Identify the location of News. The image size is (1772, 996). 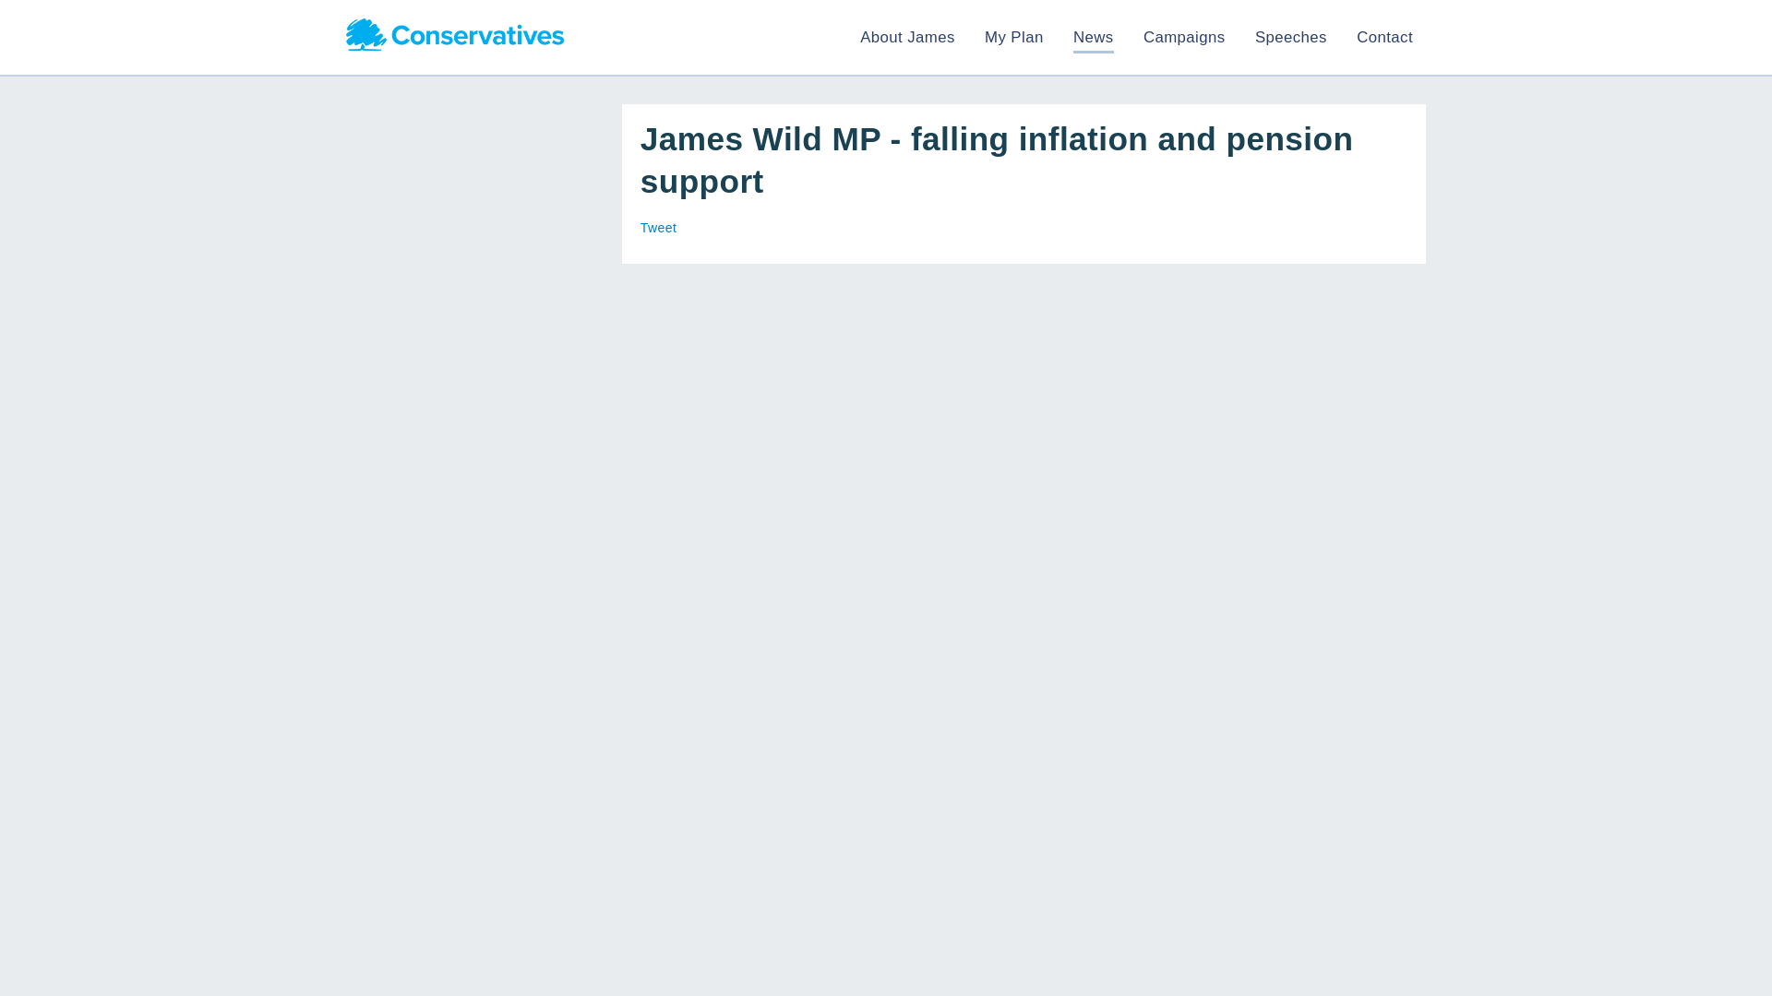
(1094, 37).